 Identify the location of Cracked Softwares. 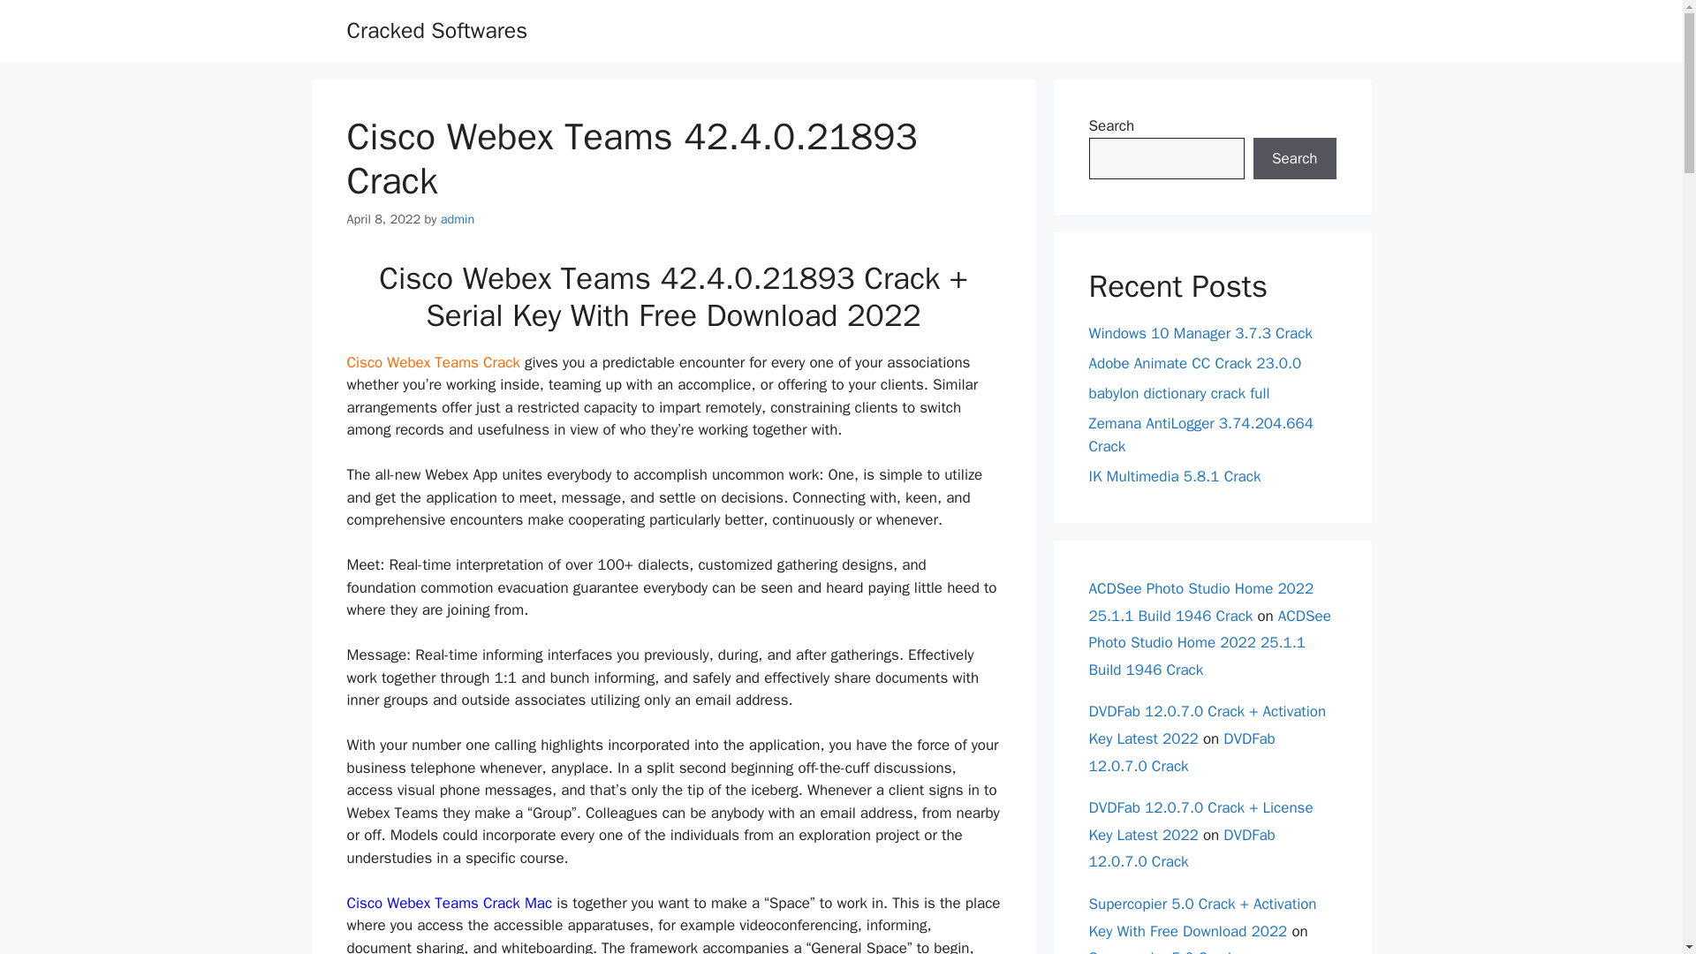
(436, 30).